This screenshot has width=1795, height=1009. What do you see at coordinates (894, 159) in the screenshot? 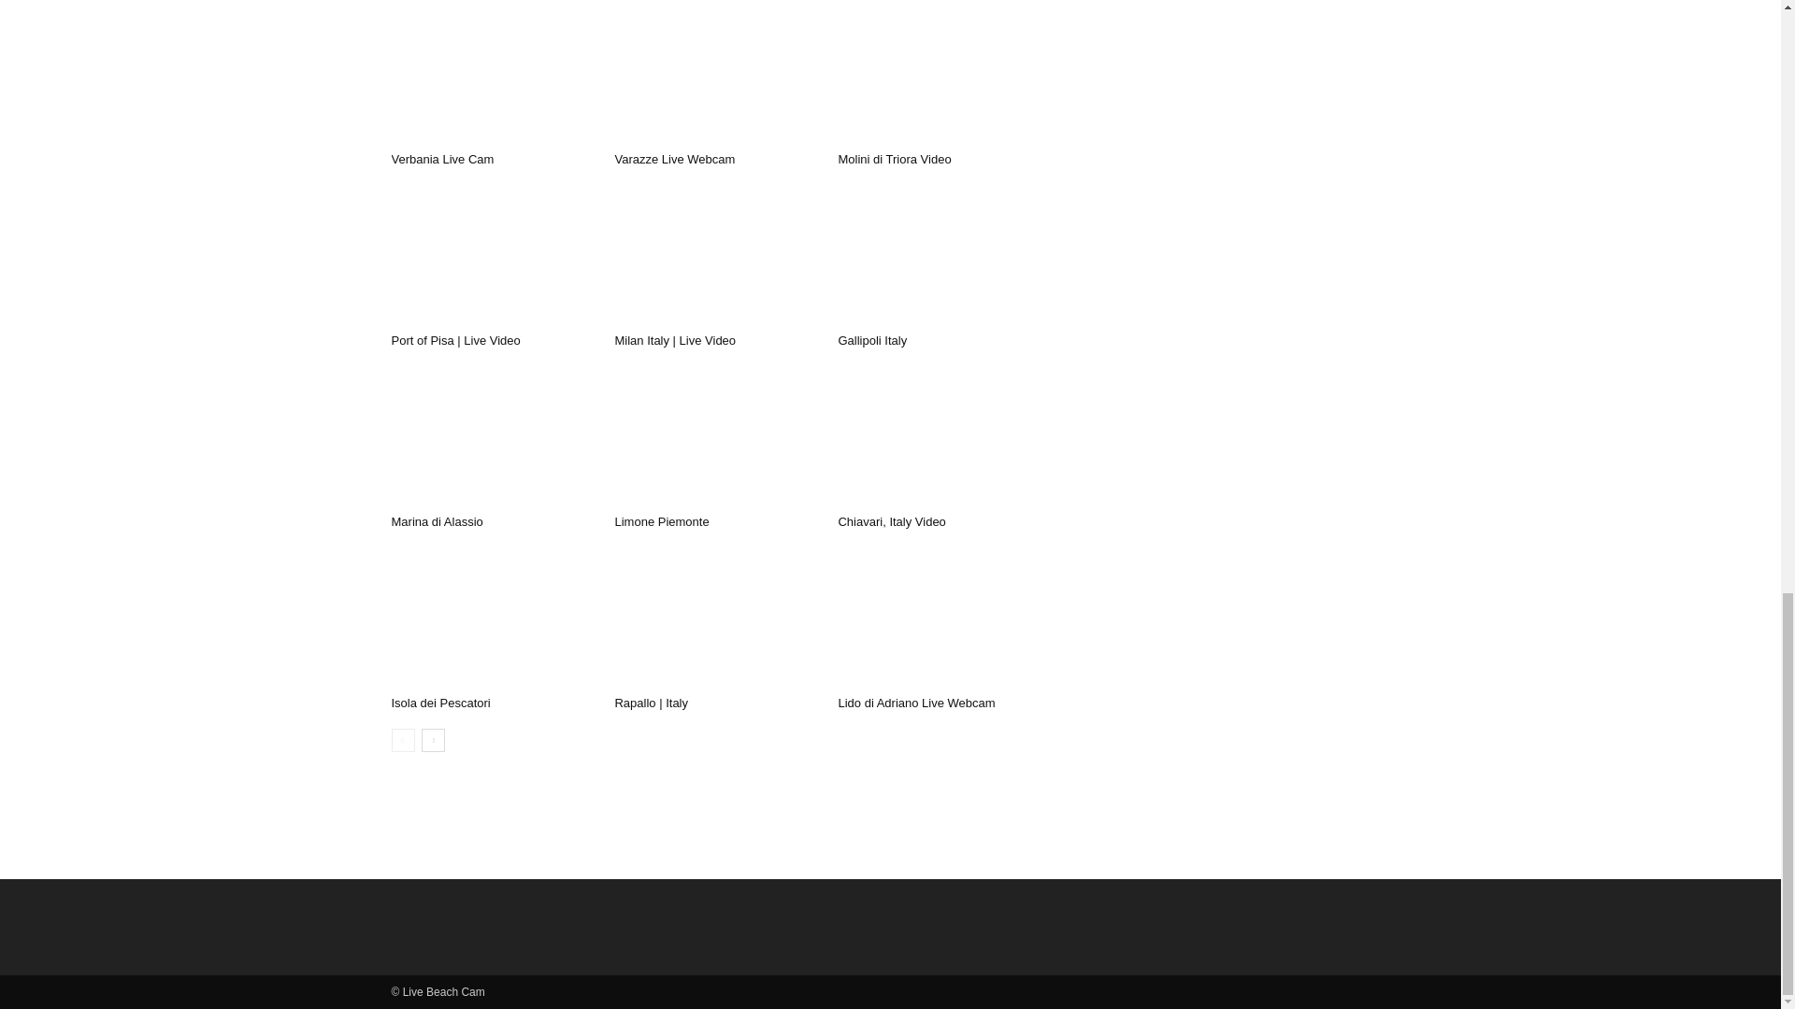
I see `Molini di Triora Video` at bounding box center [894, 159].